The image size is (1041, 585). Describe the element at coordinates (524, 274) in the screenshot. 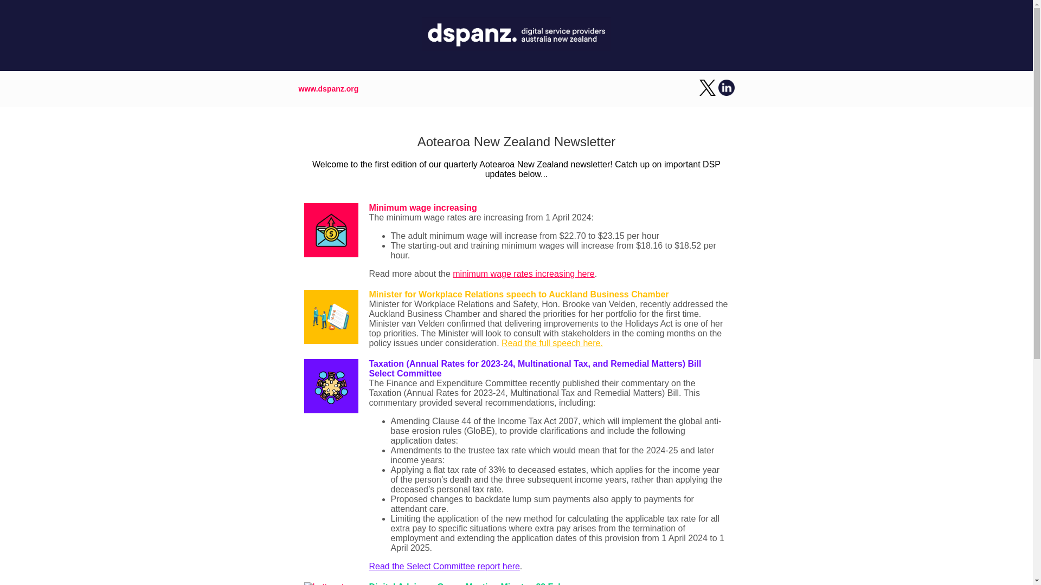

I see `minimum wage rates increasing here` at that location.